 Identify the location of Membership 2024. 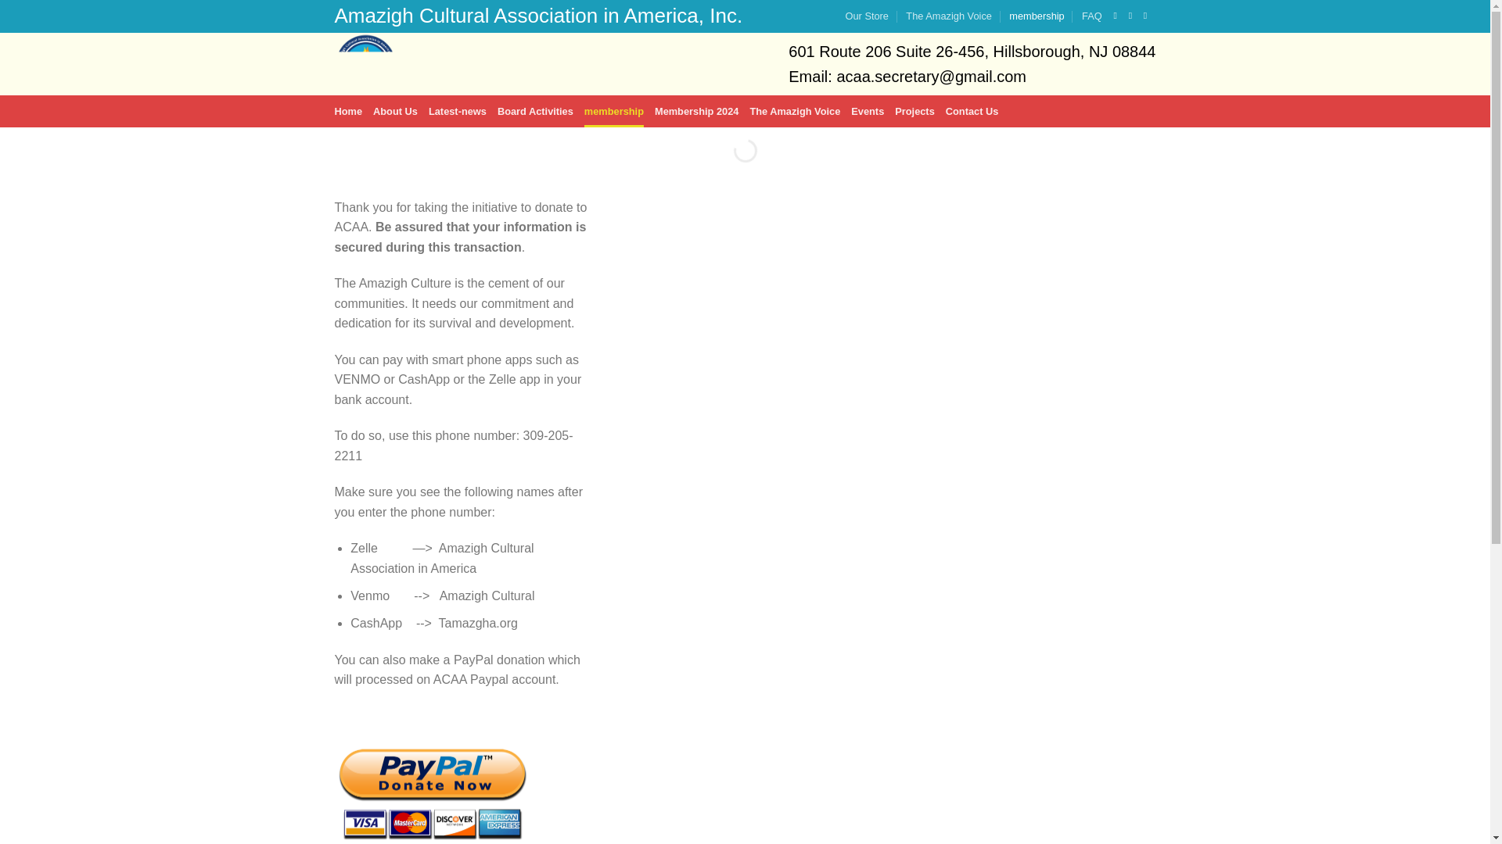
(696, 111).